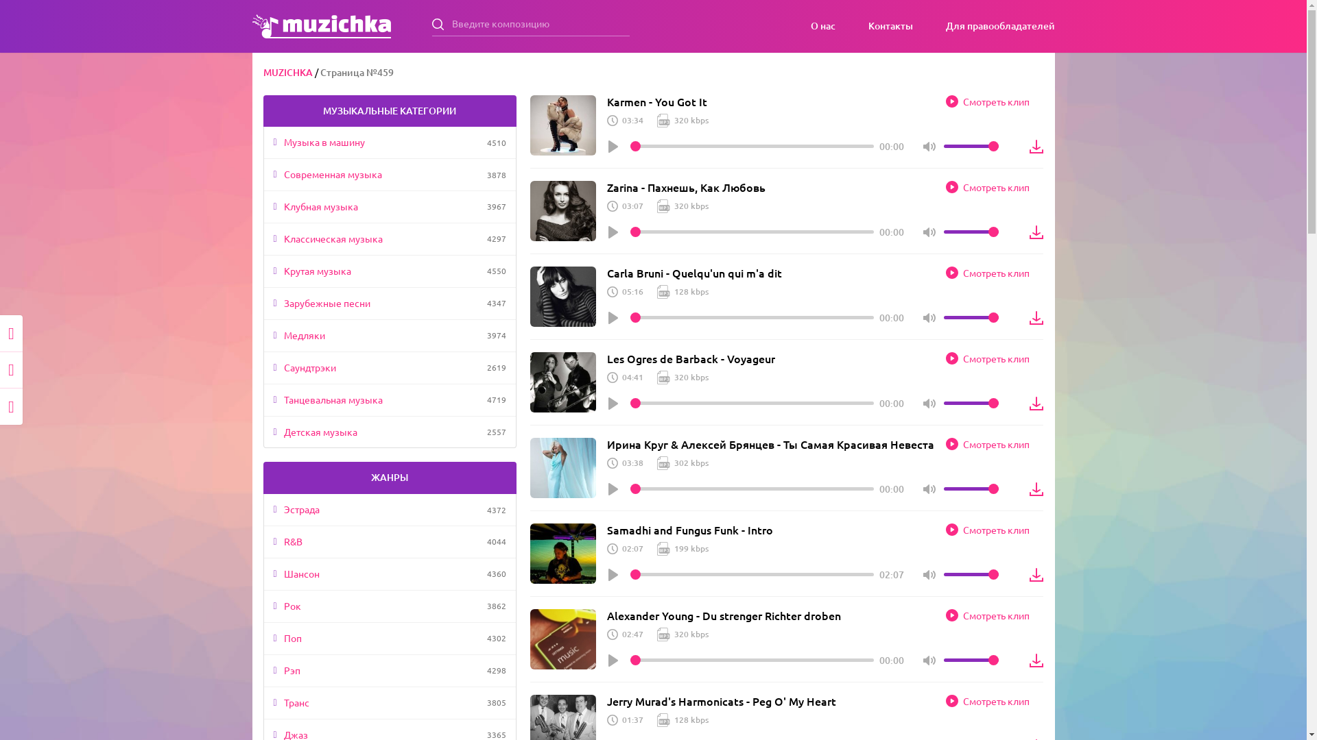 The width and height of the screenshot is (1317, 740). What do you see at coordinates (929, 404) in the screenshot?
I see `Mute` at bounding box center [929, 404].